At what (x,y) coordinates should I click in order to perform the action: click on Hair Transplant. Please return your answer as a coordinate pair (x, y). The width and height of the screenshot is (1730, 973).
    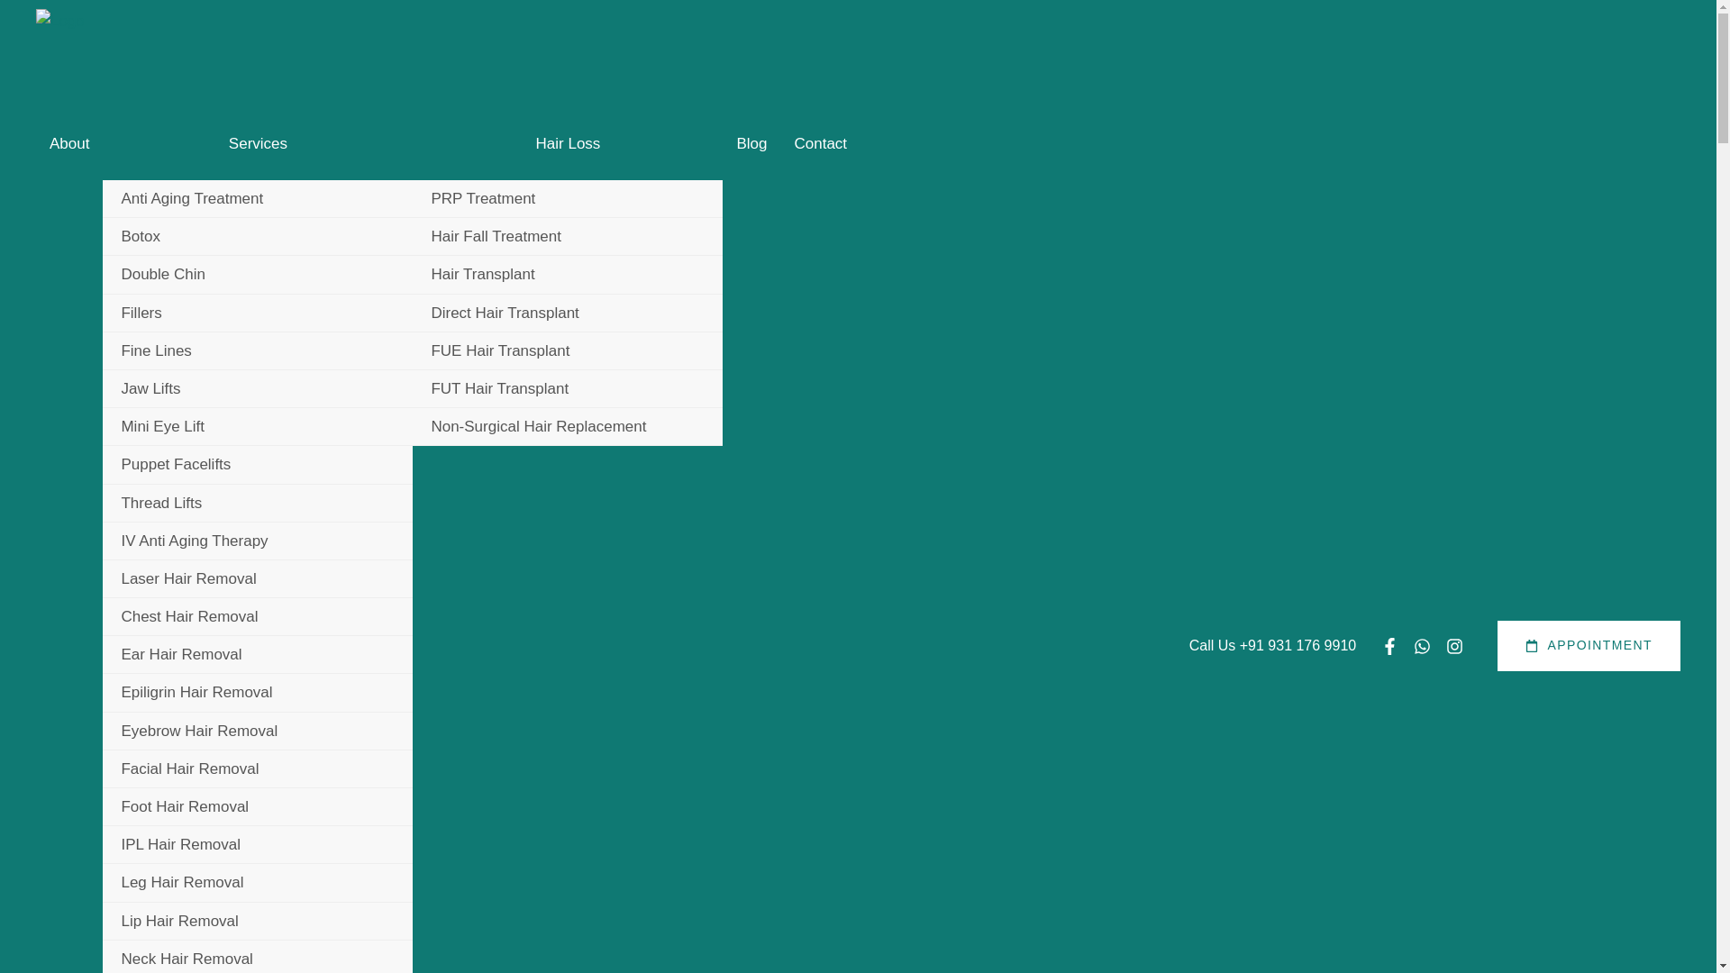
    Looking at the image, I should click on (568, 275).